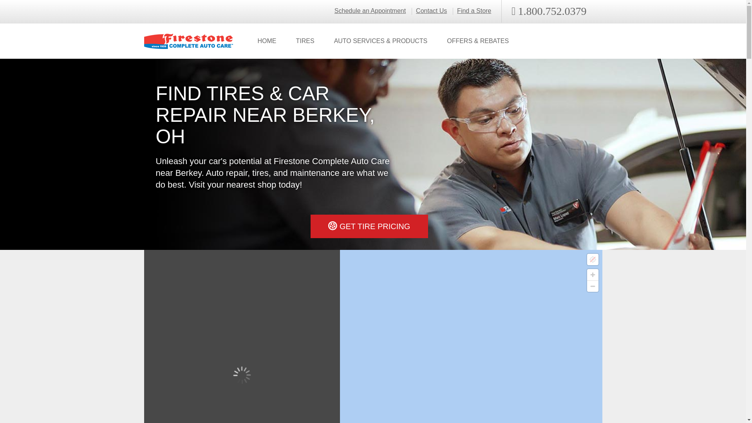  I want to click on GET TIRE PRICING, so click(369, 226).